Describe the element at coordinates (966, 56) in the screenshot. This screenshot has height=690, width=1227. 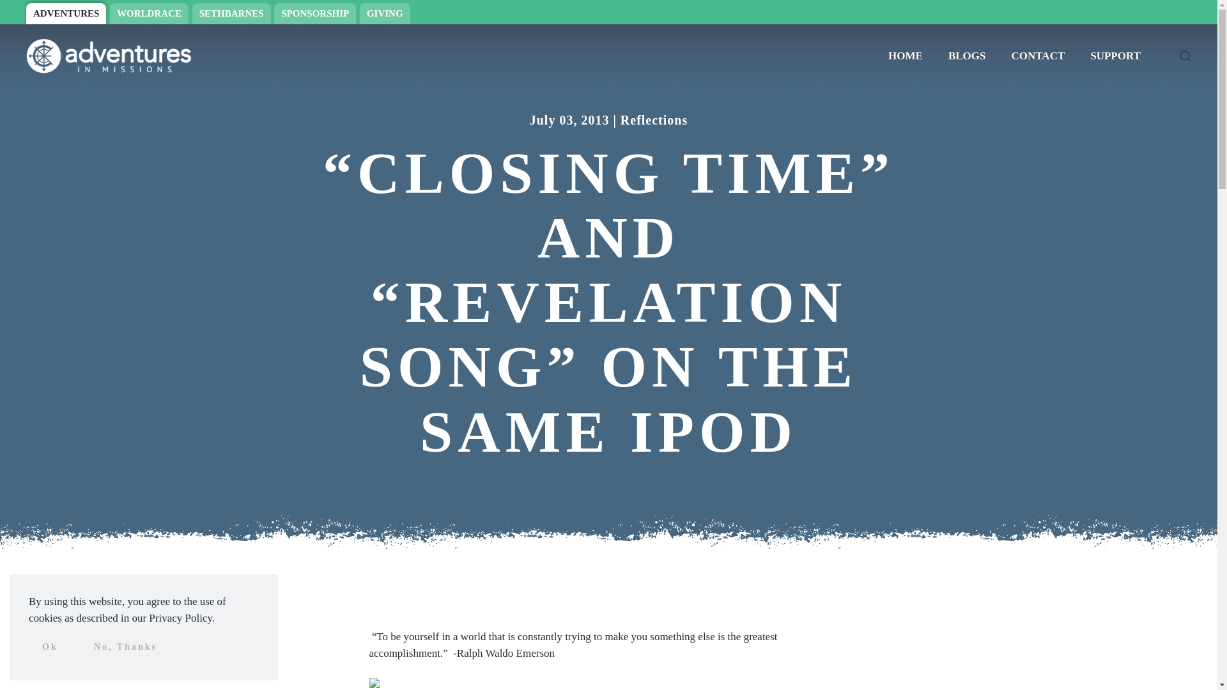
I see `BLOGS` at that location.